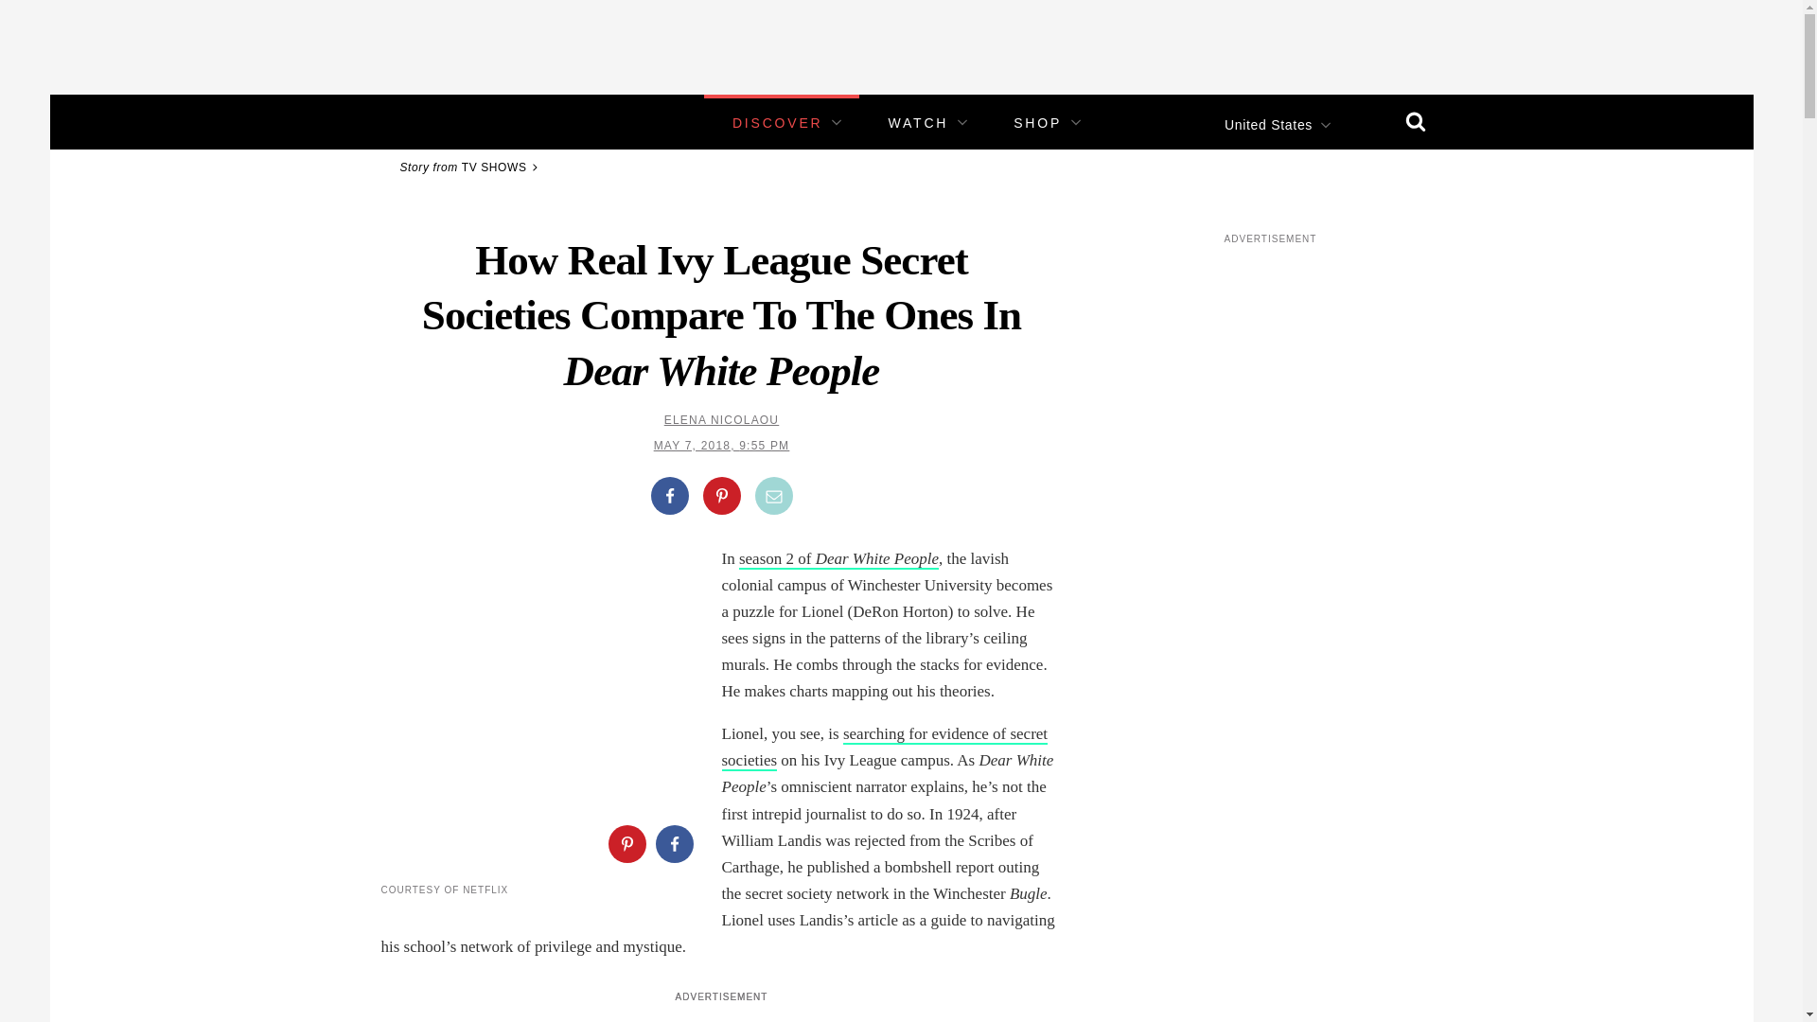 The width and height of the screenshot is (1817, 1022). Describe the element at coordinates (722, 446) in the screenshot. I see `MAY 7, 2018, 9:55 PM` at that location.